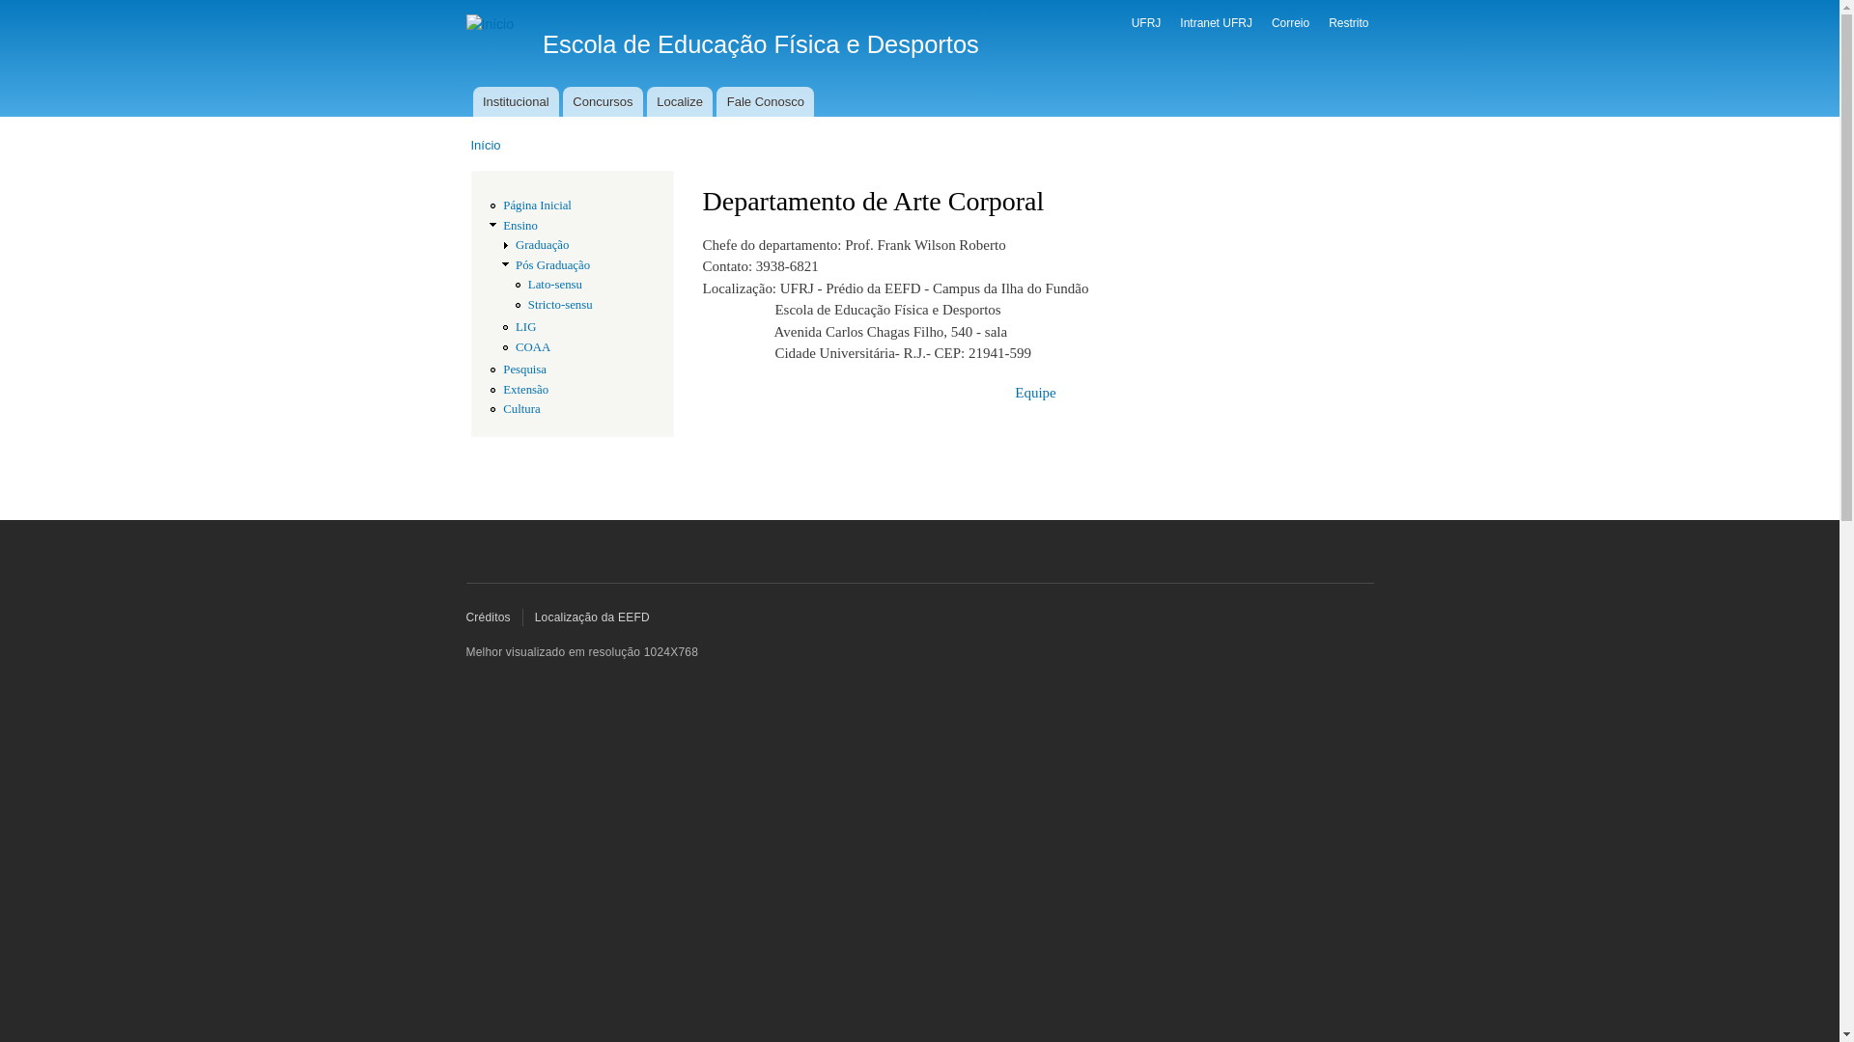 The image size is (1854, 1042). I want to click on Restrito, so click(1348, 23).